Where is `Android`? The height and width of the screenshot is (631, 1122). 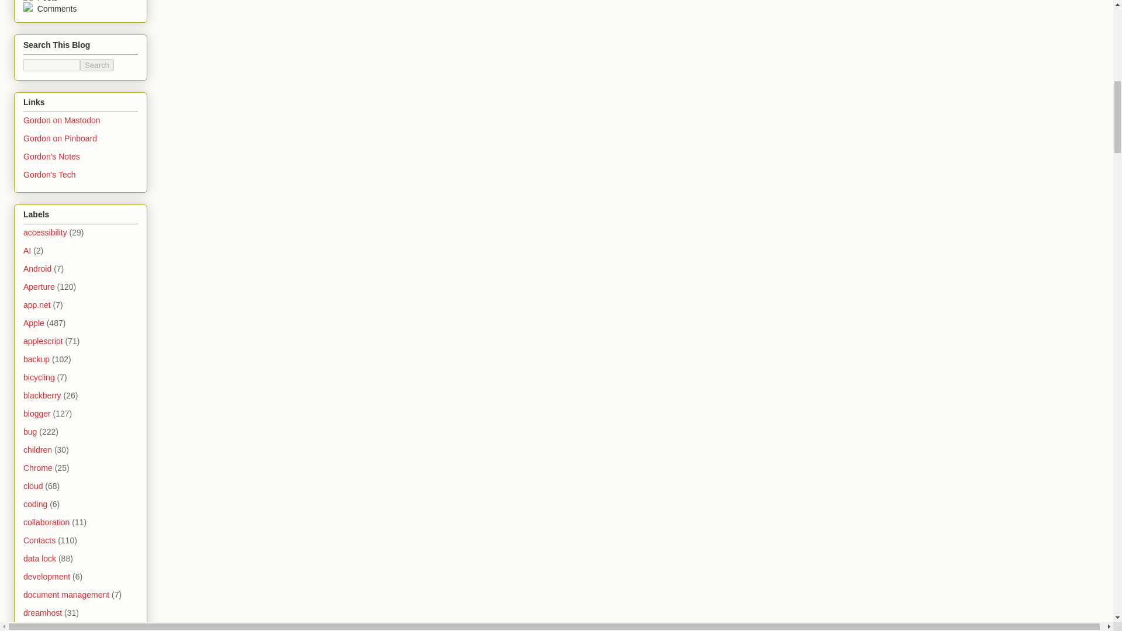
Android is located at coordinates (37, 269).